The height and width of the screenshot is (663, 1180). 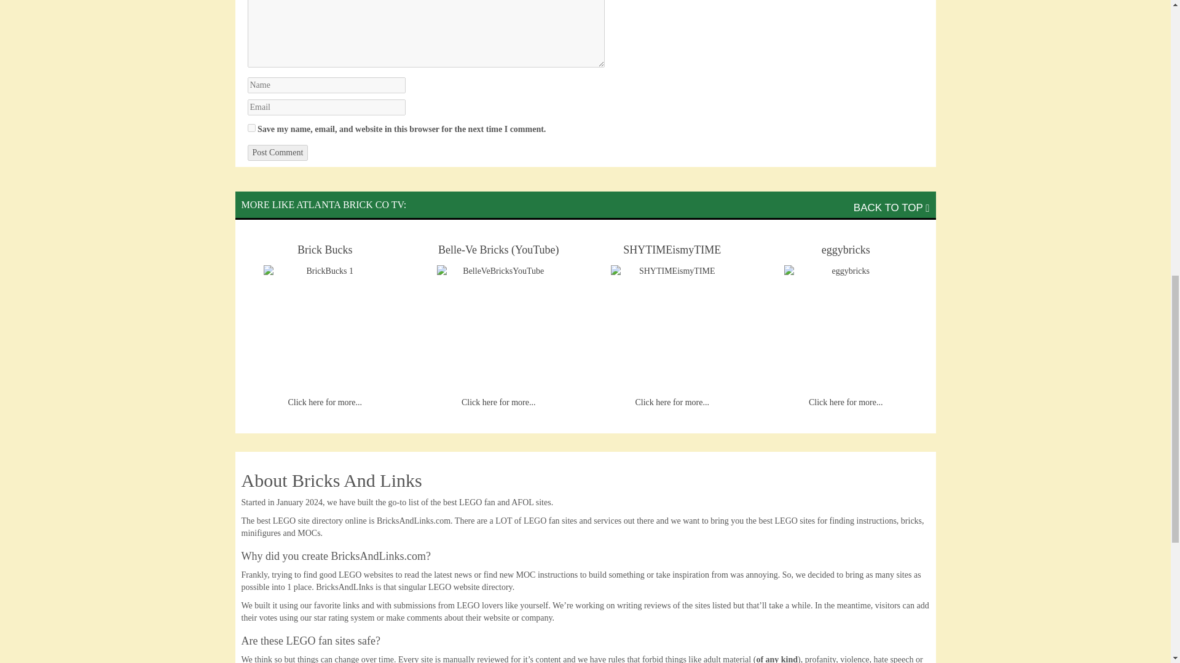 I want to click on yes, so click(x=251, y=128).